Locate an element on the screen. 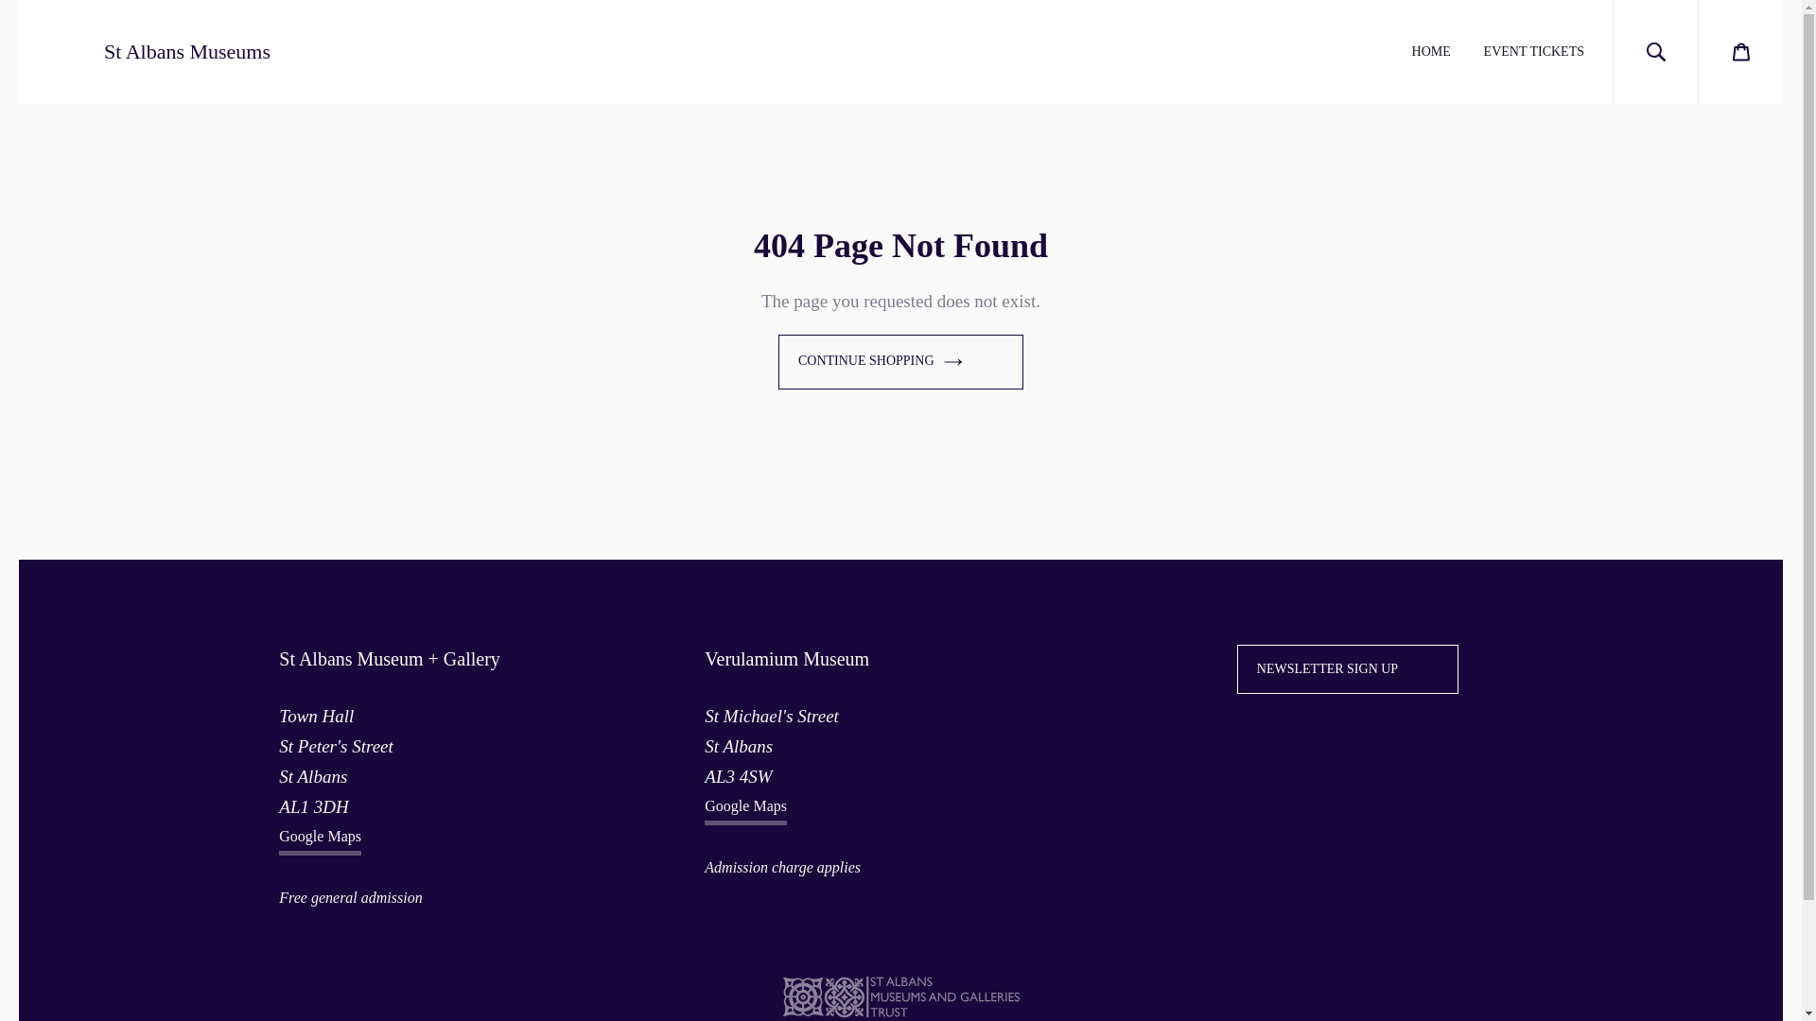 This screenshot has height=1021, width=1816. Google Maps is located at coordinates (320, 839).